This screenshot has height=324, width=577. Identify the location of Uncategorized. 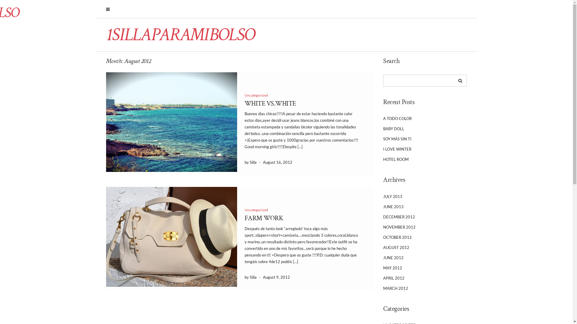
(256, 95).